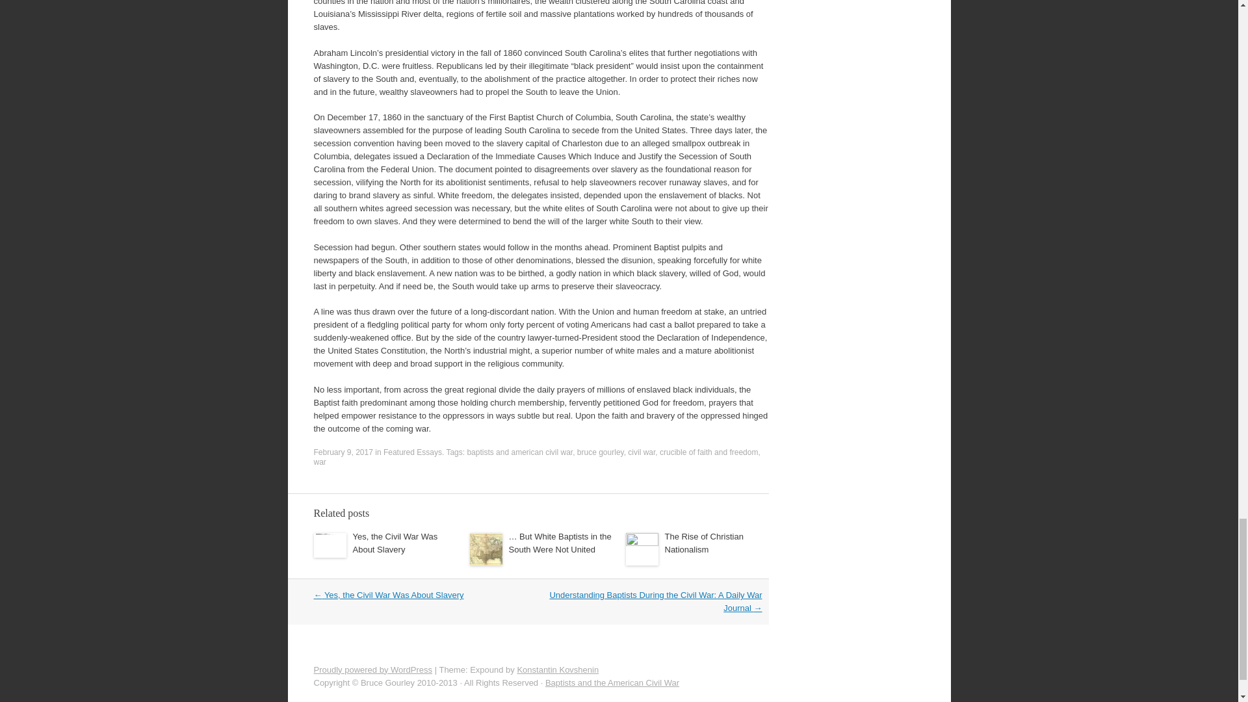 This screenshot has height=702, width=1248. Describe the element at coordinates (412, 452) in the screenshot. I see `Featured Essays` at that location.